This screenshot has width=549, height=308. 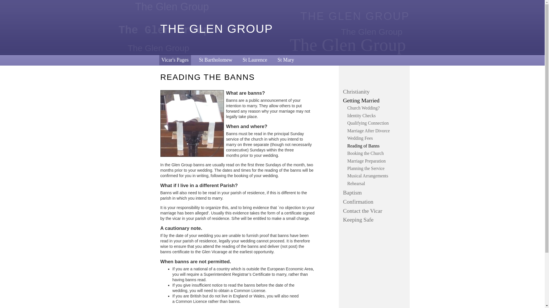 What do you see at coordinates (375, 92) in the screenshot?
I see `Christianity` at bounding box center [375, 92].